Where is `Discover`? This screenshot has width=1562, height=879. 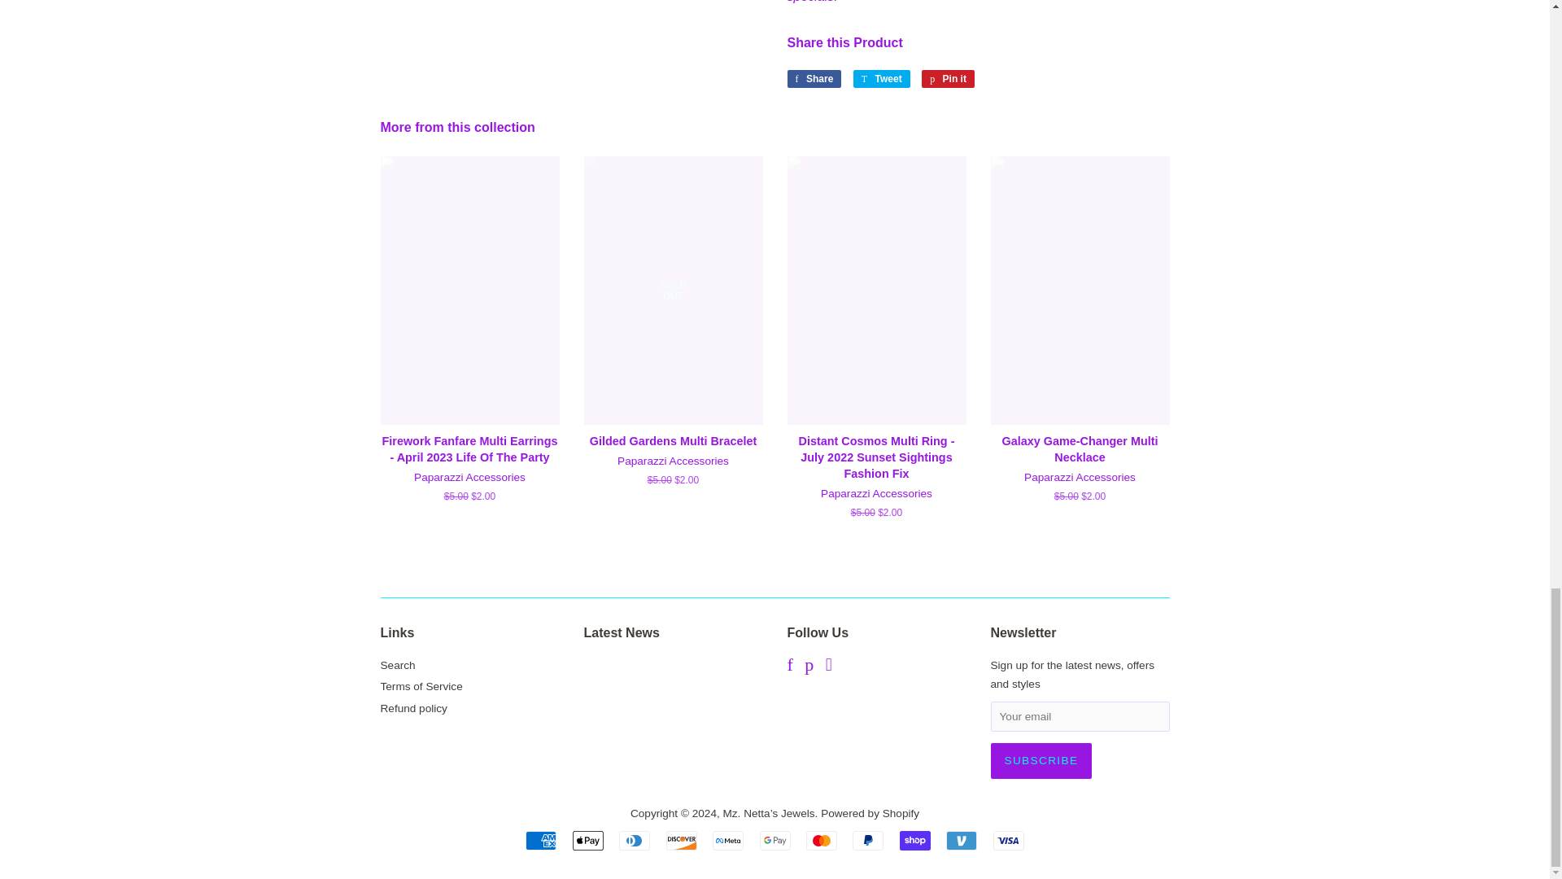 Discover is located at coordinates (682, 840).